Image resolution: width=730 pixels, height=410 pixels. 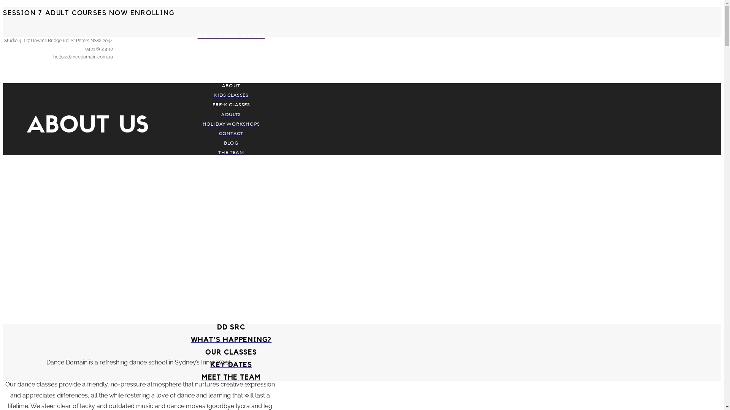 I want to click on REGISTER NOW!, so click(x=231, y=36).